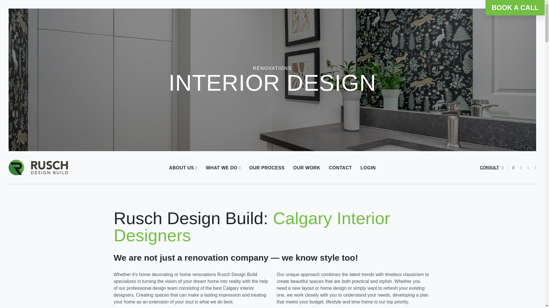  Describe the element at coordinates (206, 189) in the screenshot. I see `Our Team` at that location.